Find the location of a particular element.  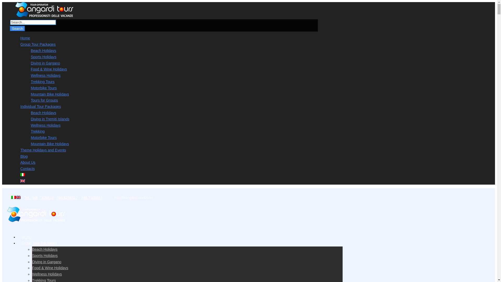

Beach Holidays is located at coordinates (43, 50).